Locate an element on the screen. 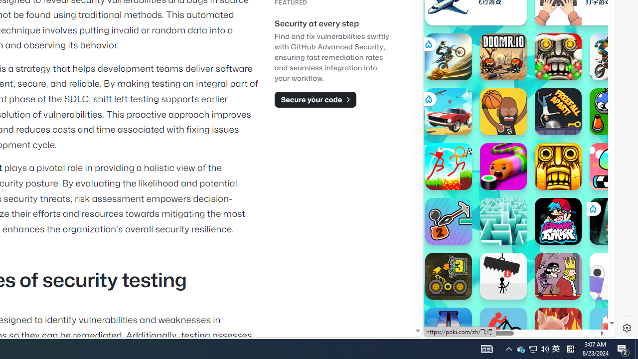 Image resolution: width=638 pixels, height=359 pixels. Friday Night Funkin' Friday Night Funkin' is located at coordinates (558, 221).